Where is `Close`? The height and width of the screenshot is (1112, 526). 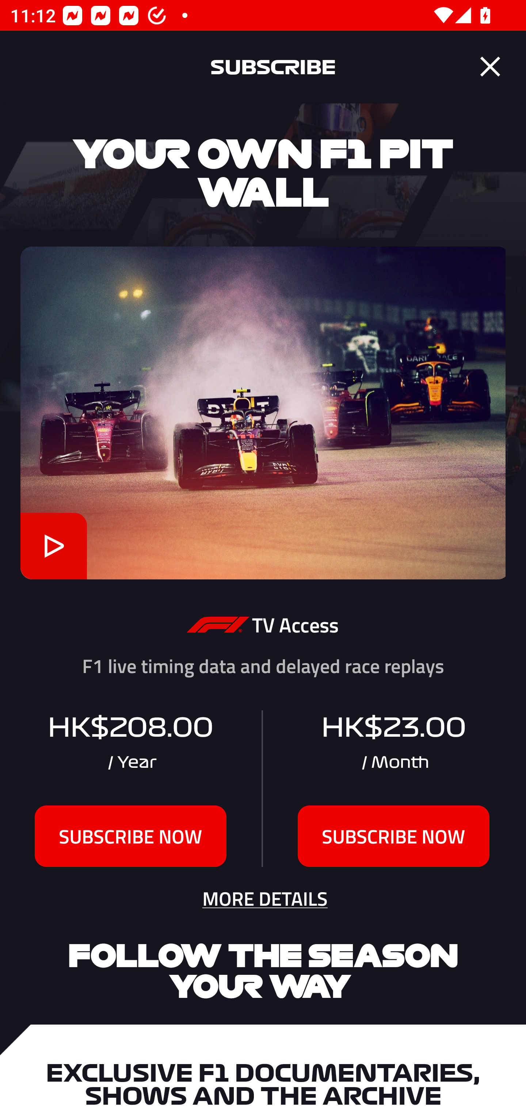 Close is located at coordinates (490, 67).